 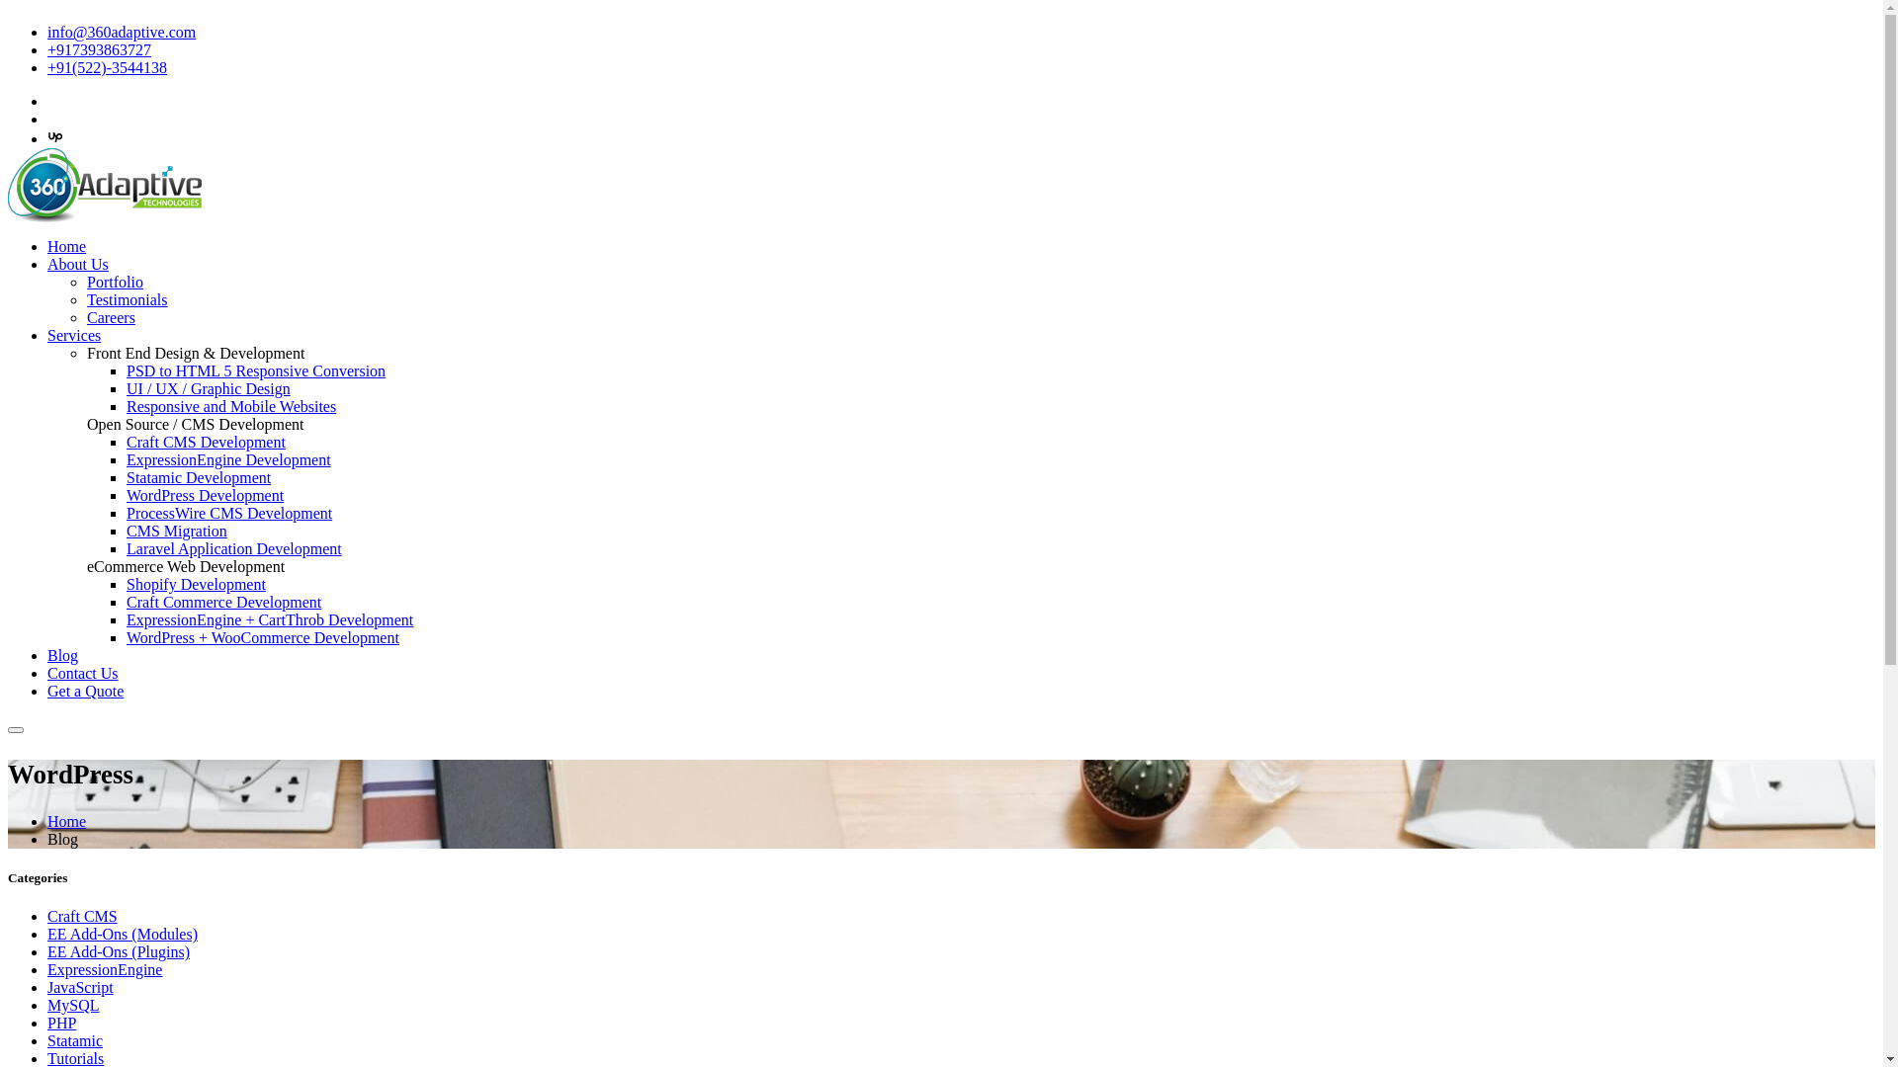 What do you see at coordinates (115, 283) in the screenshot?
I see `Portfolio` at bounding box center [115, 283].